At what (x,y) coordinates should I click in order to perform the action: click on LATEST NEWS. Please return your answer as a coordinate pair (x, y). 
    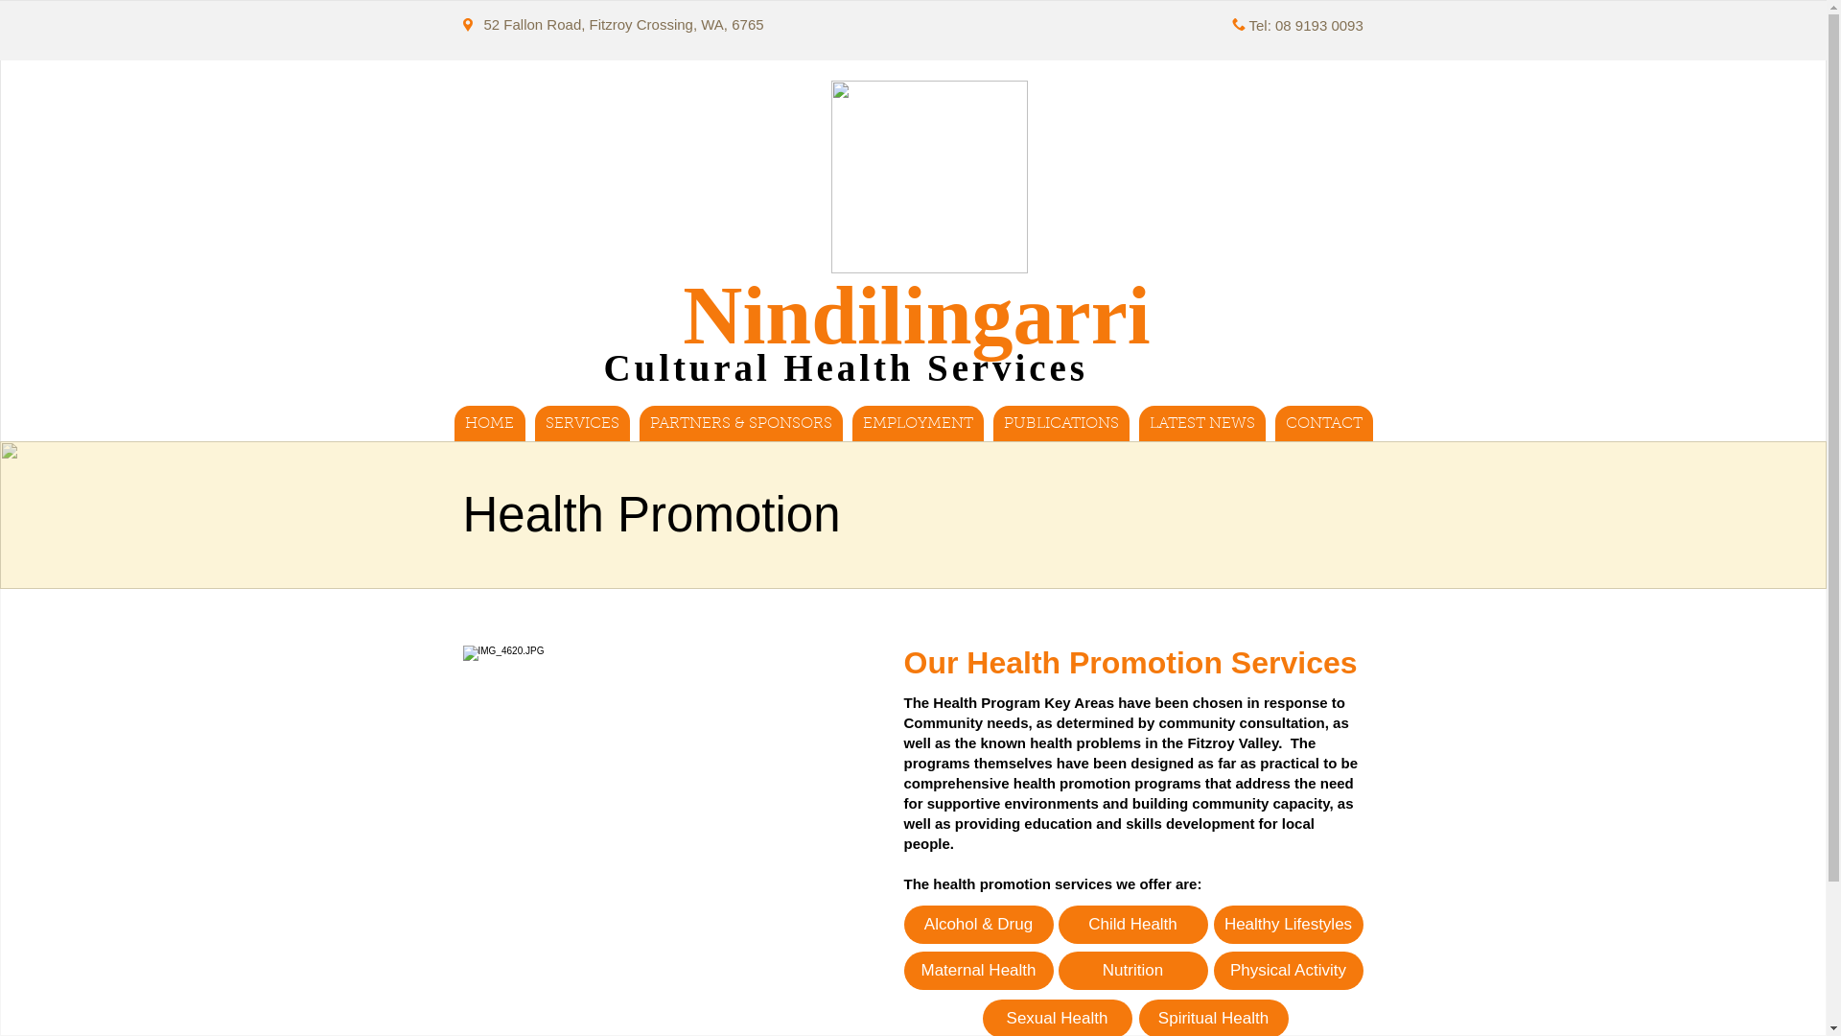
    Looking at the image, I should click on (1202, 424).